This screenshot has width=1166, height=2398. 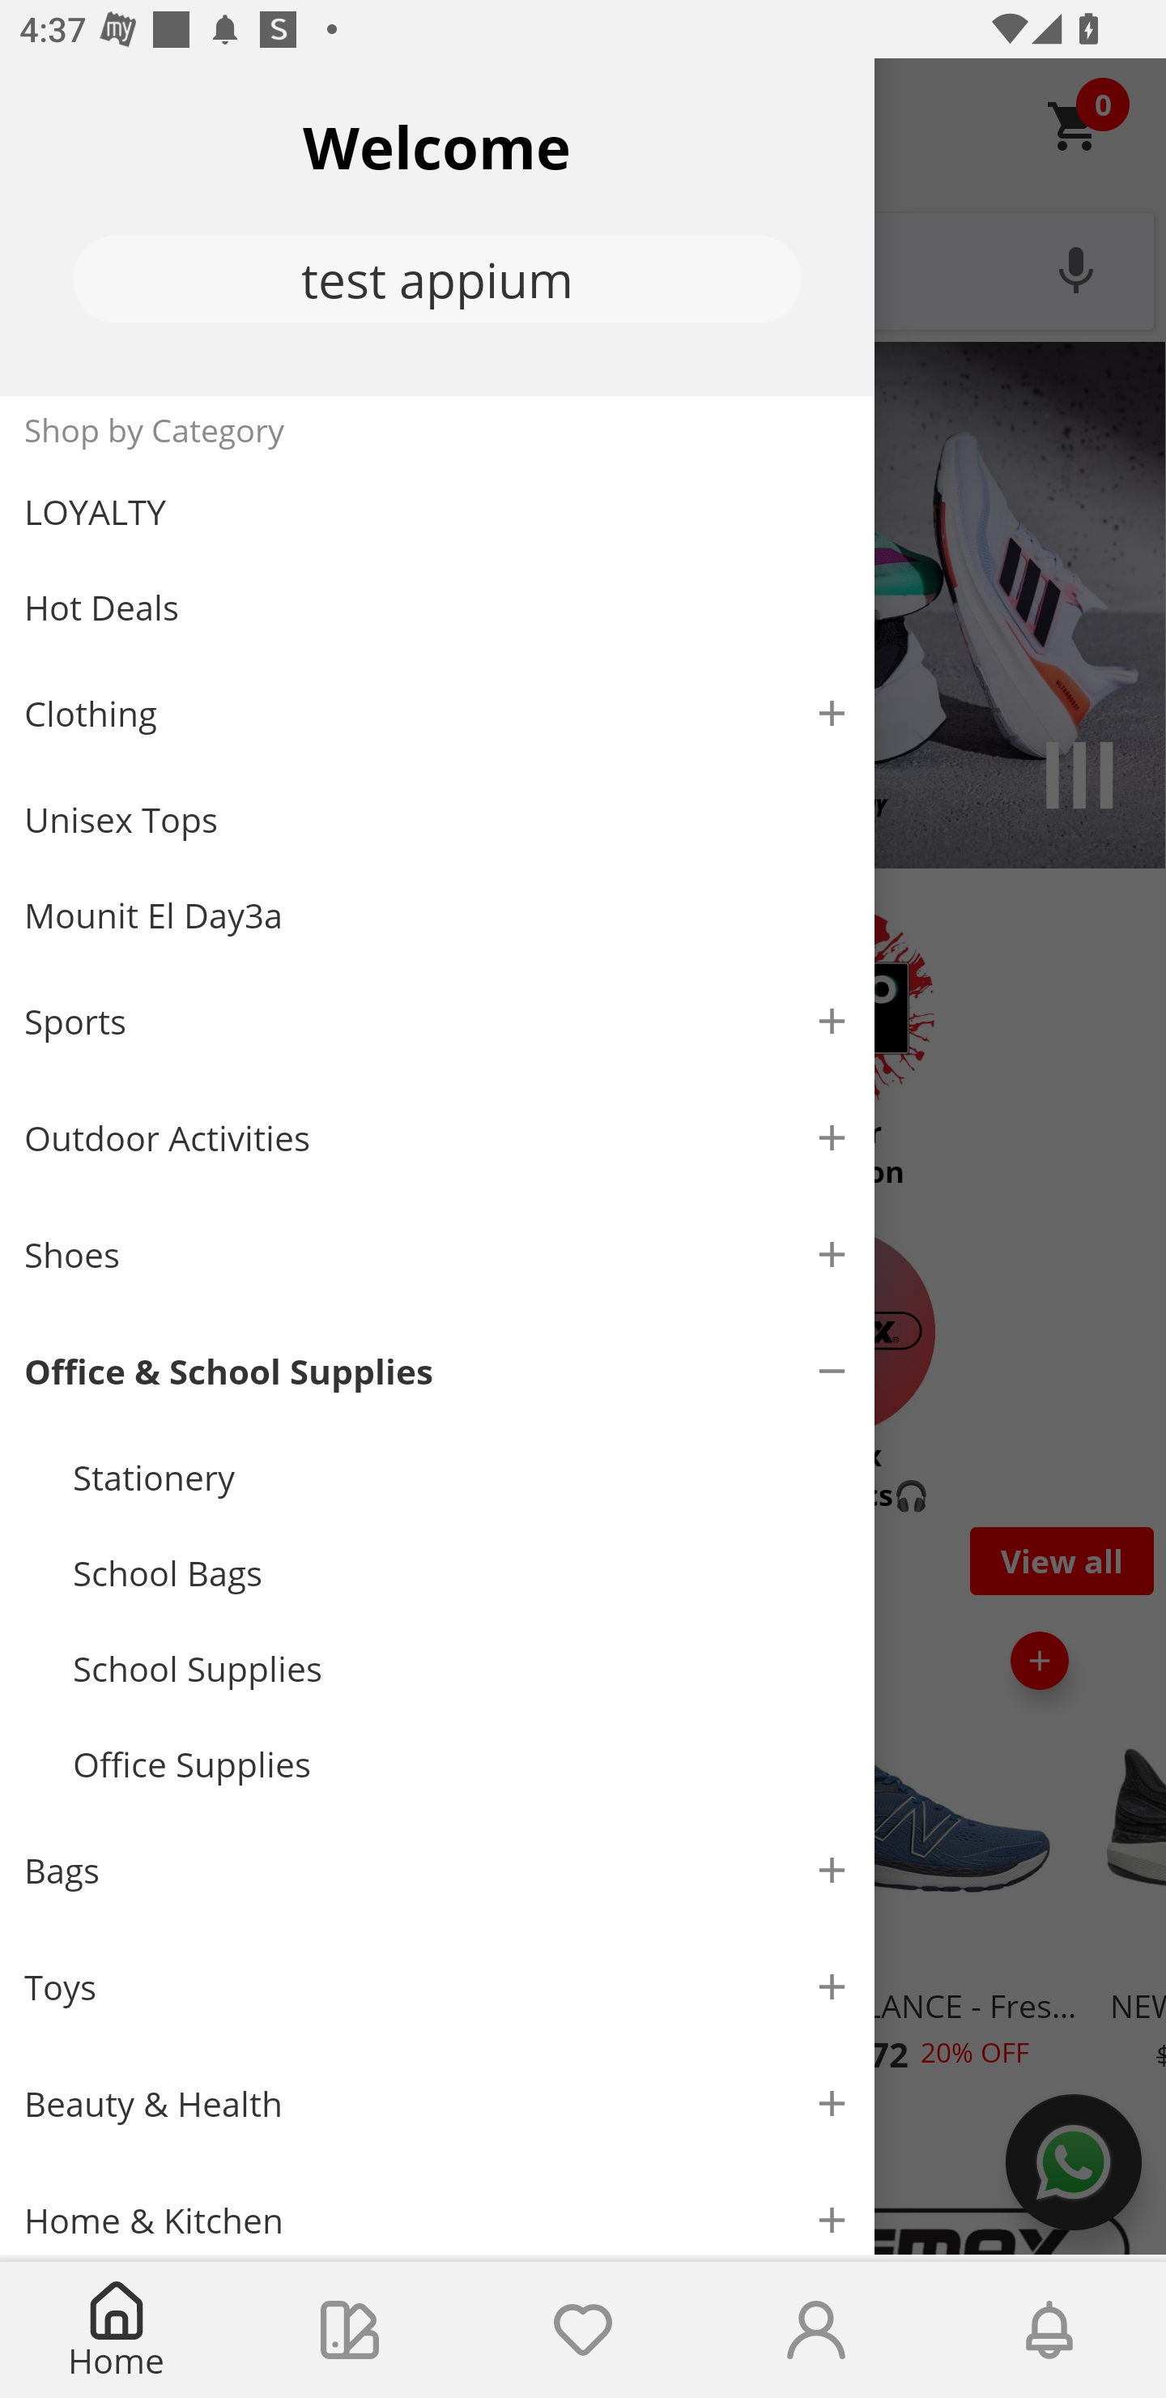 I want to click on Home & Kitchen, so click(x=437, y=2208).